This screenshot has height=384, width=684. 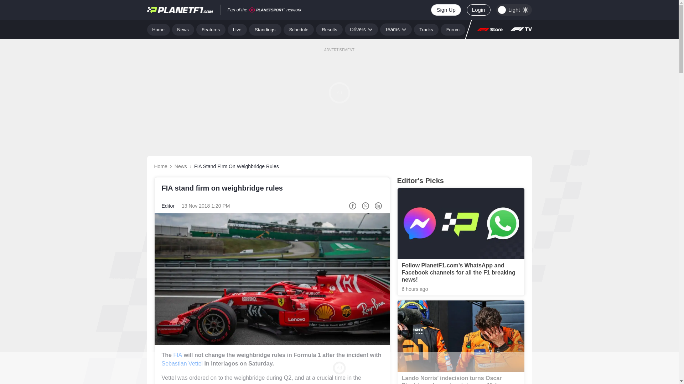 What do you see at coordinates (265, 29) in the screenshot?
I see `Standings` at bounding box center [265, 29].